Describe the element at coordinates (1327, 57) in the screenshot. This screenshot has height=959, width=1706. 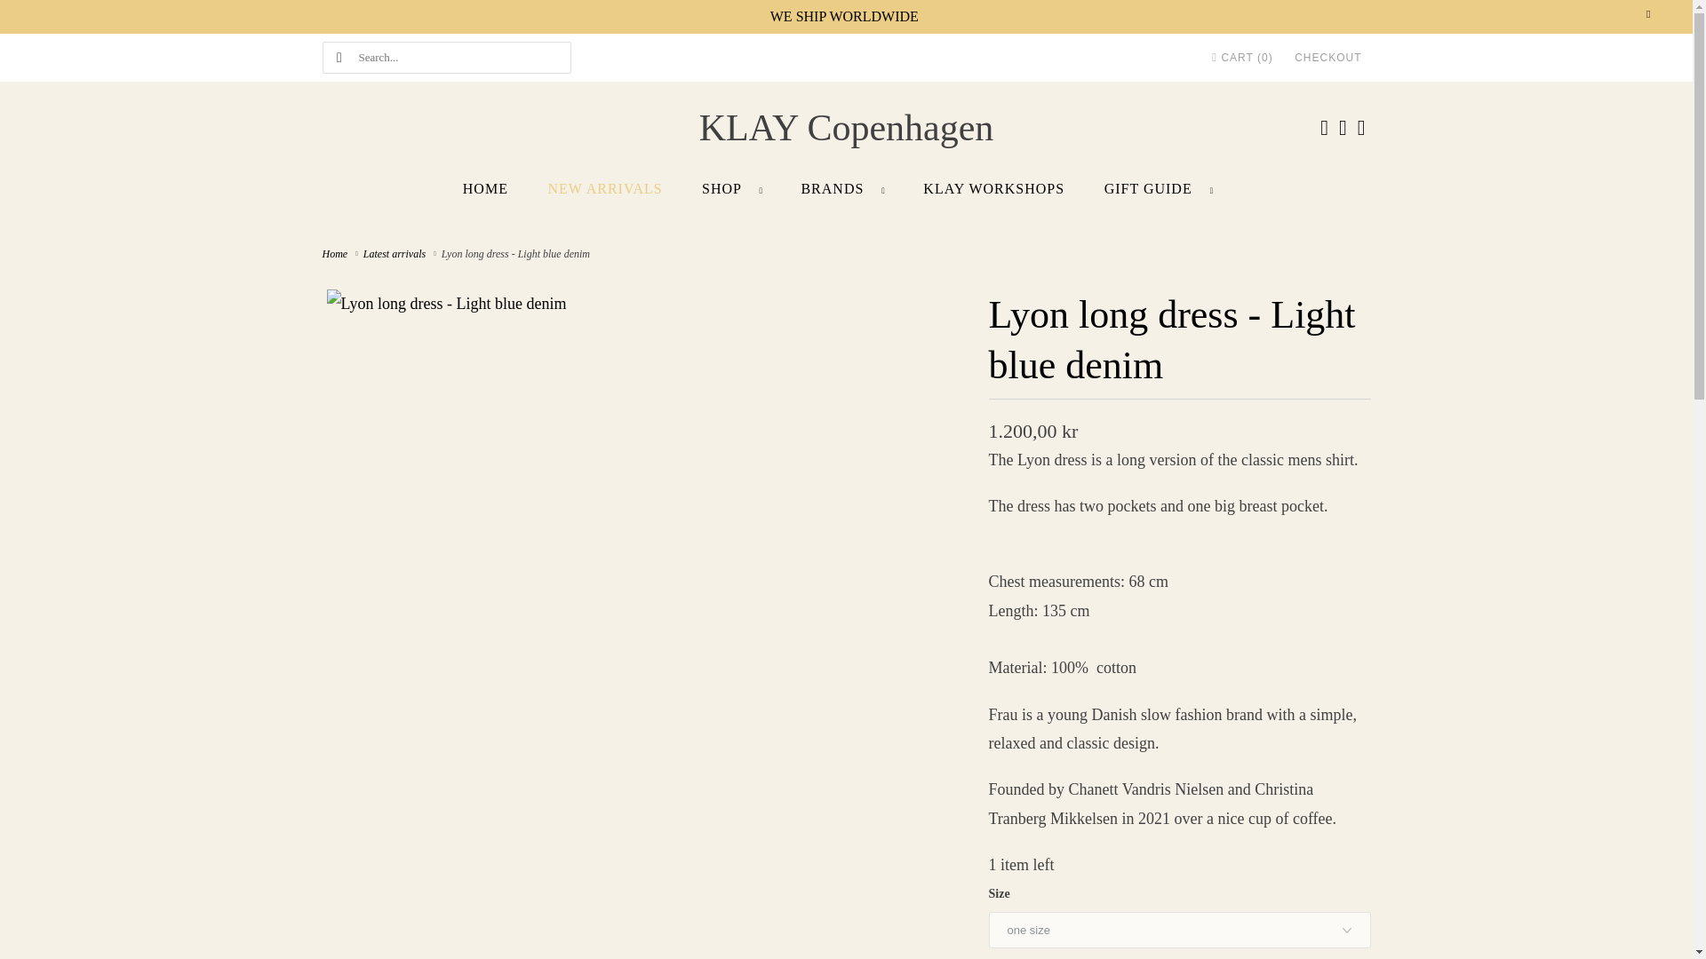
I see `CHECKOUT` at that location.